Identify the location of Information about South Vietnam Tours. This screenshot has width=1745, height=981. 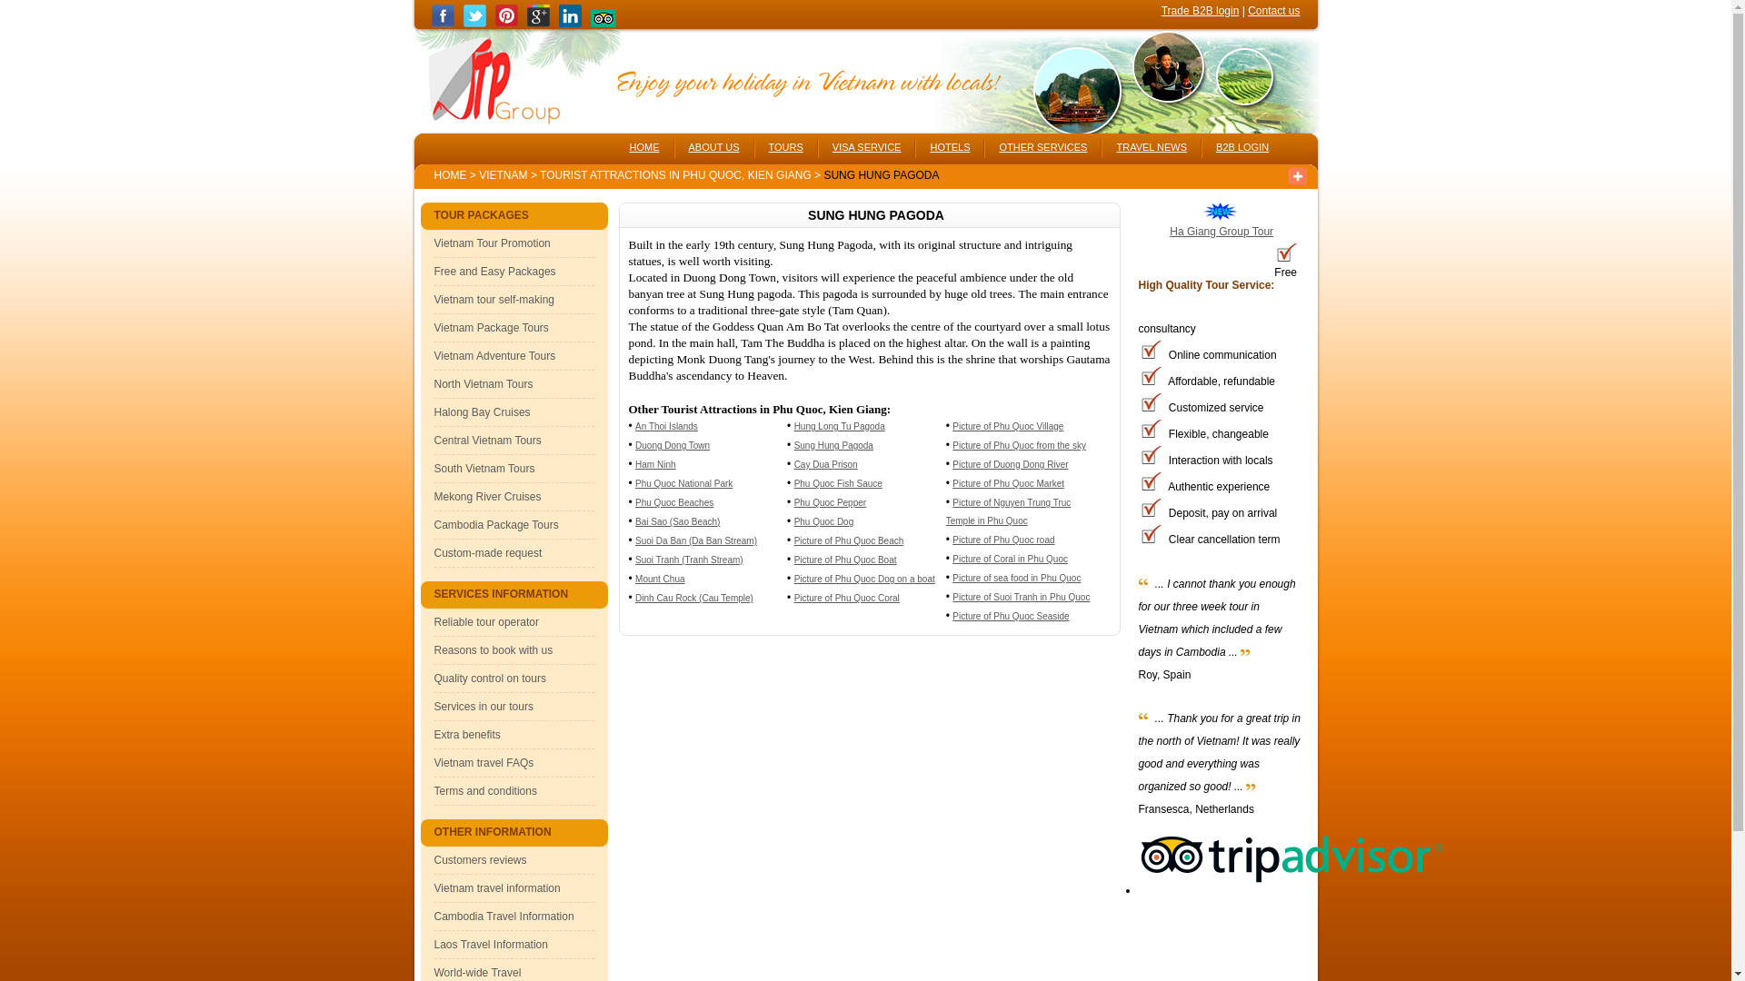
(485, 468).